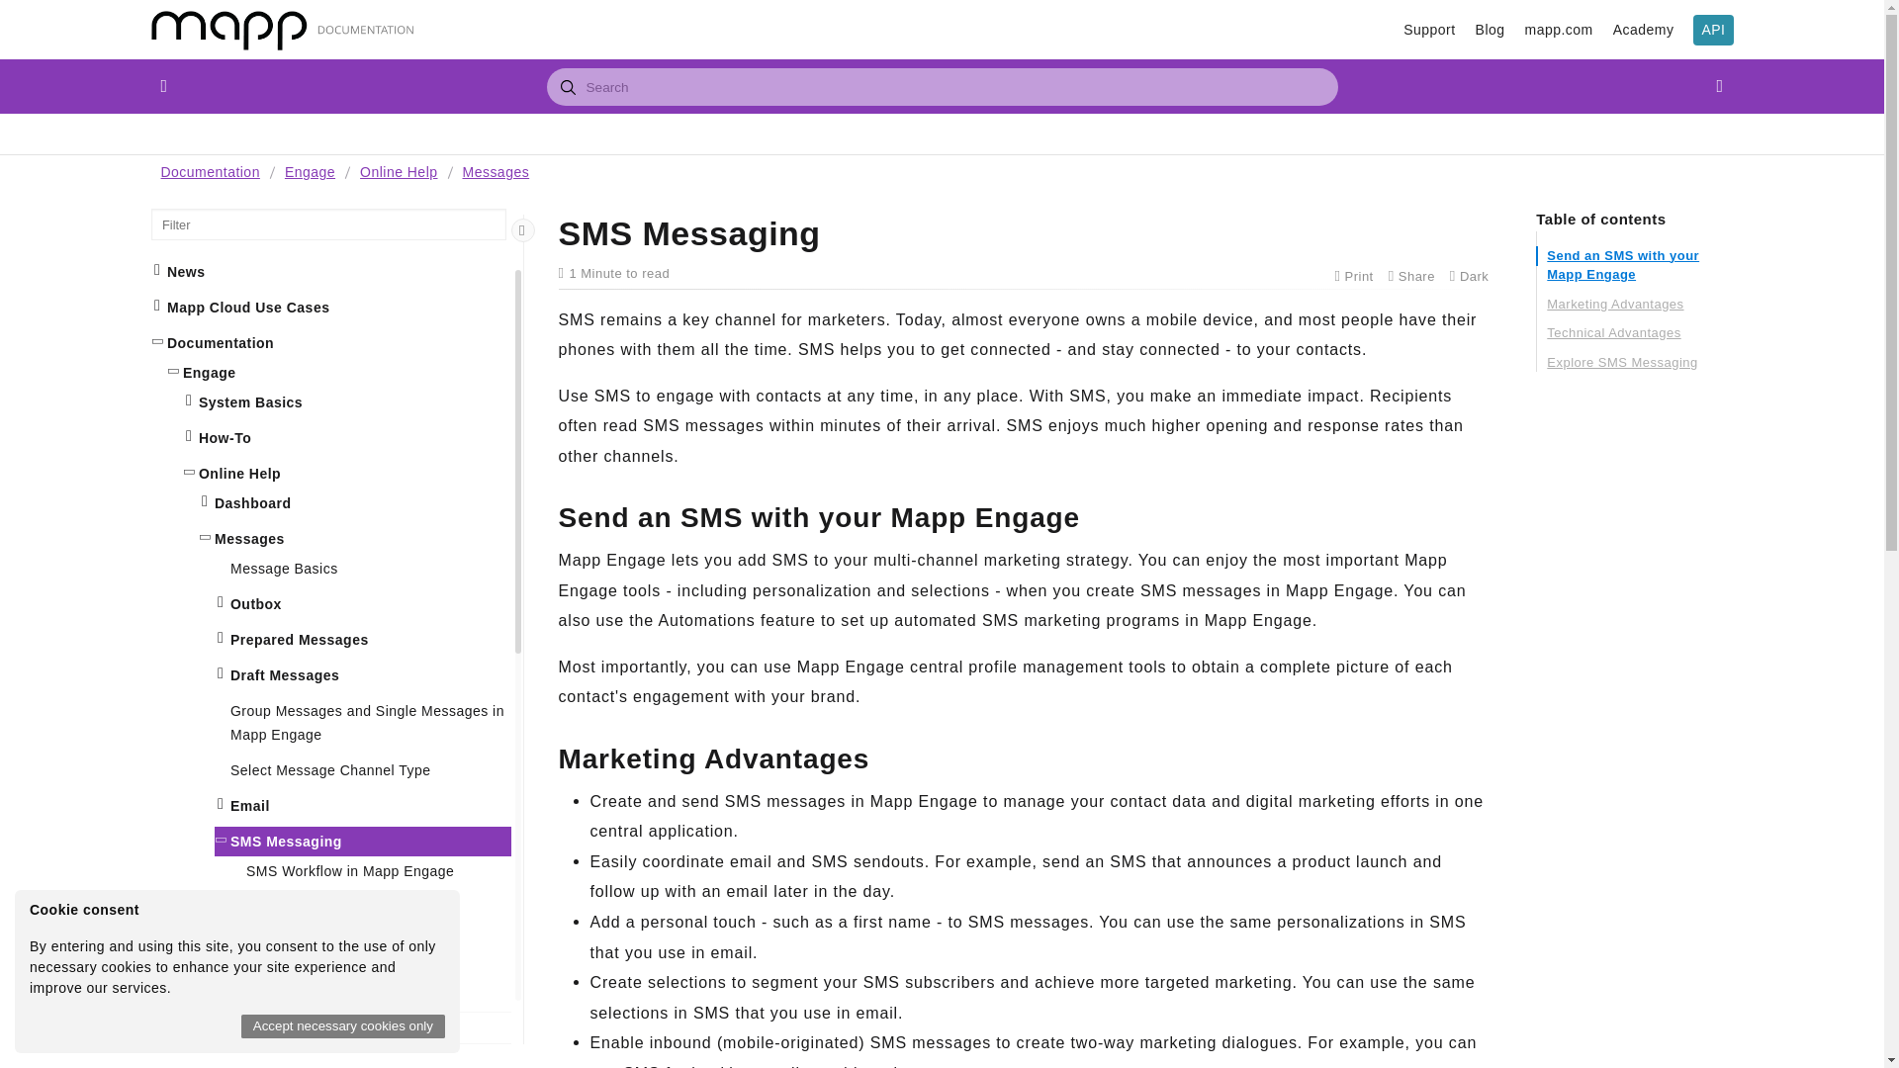  I want to click on Messages, so click(497, 172).